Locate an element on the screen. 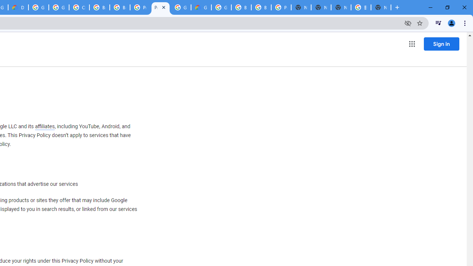 This screenshot has height=266, width=473. Google Cloud Platform is located at coordinates (38, 7).